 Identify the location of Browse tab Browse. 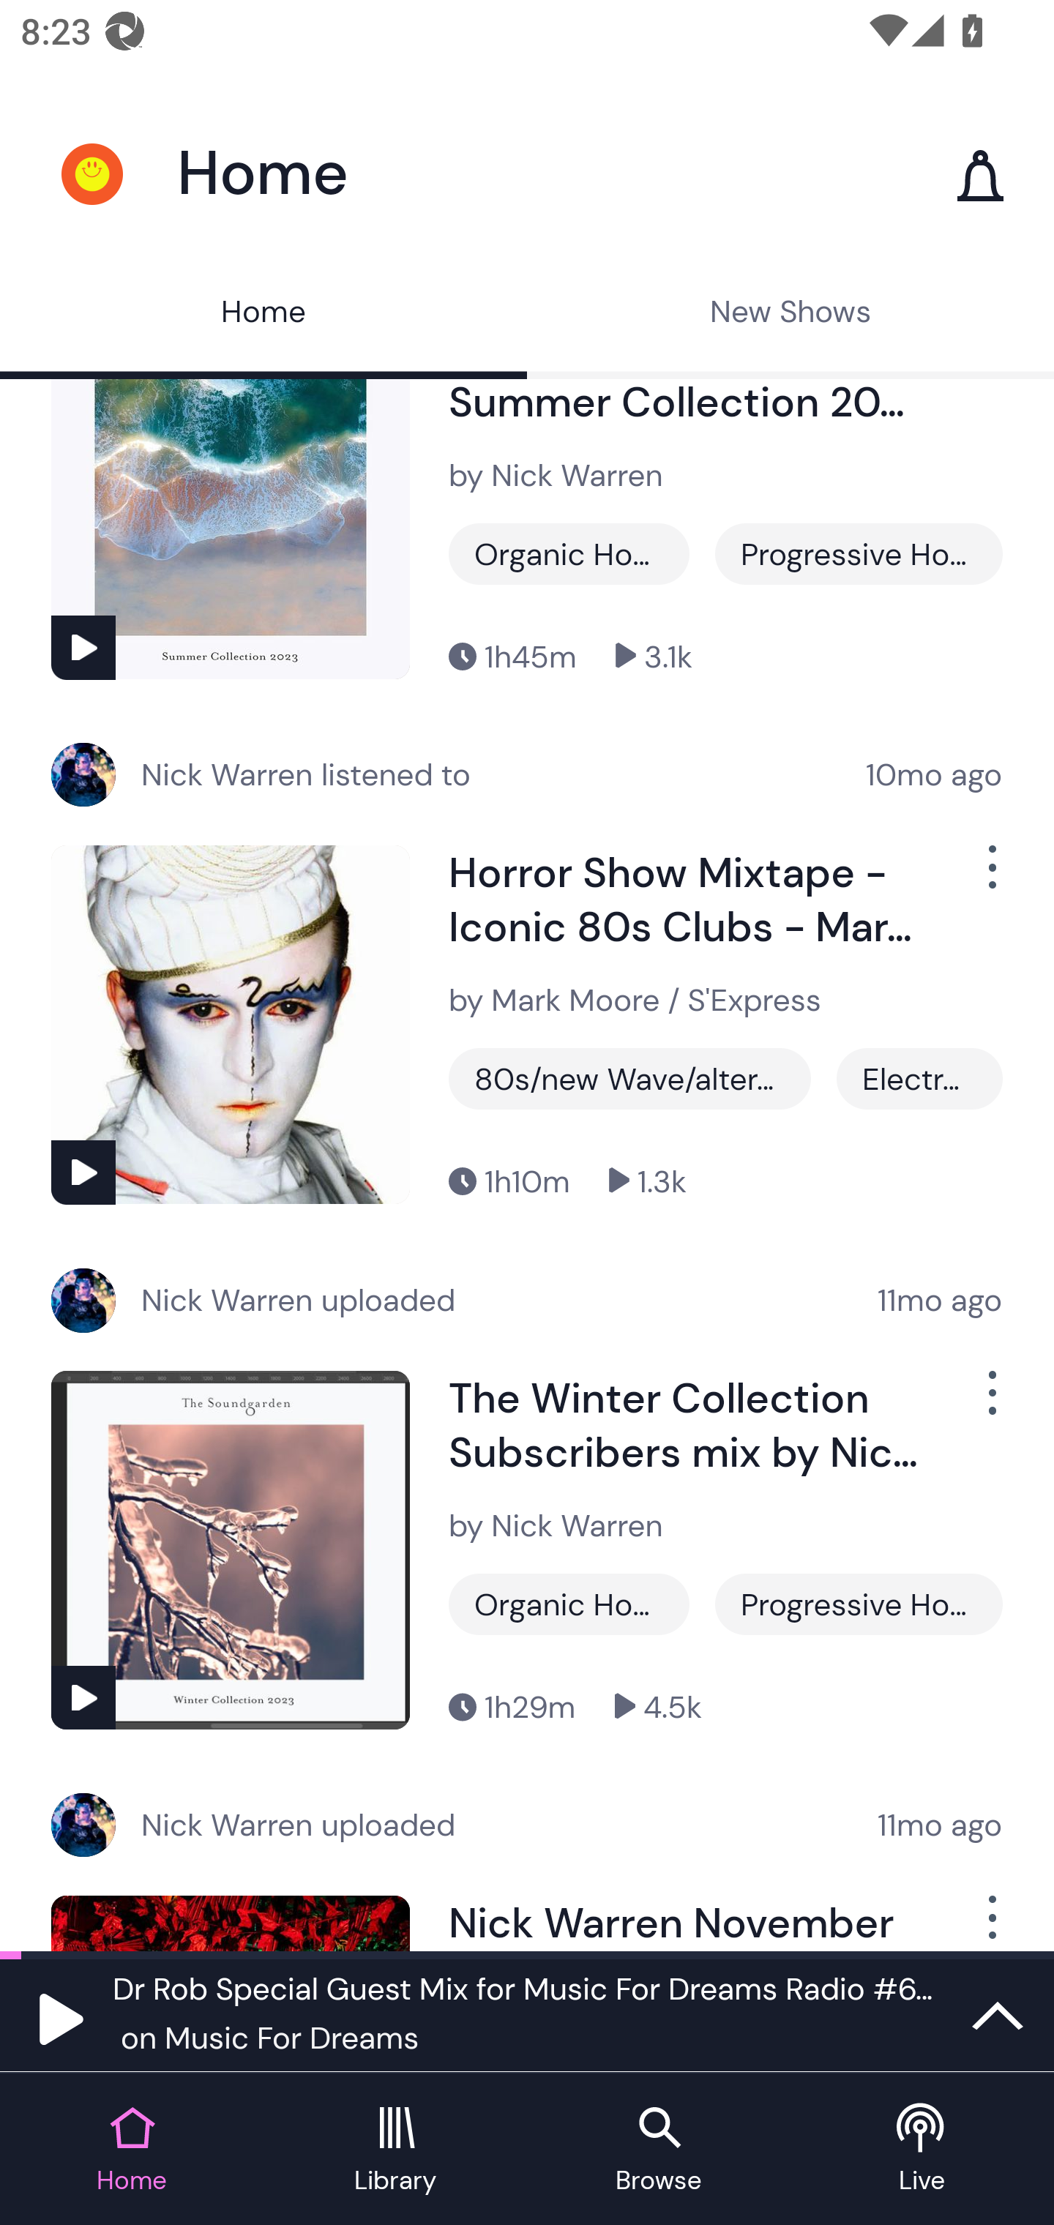
(659, 2150).